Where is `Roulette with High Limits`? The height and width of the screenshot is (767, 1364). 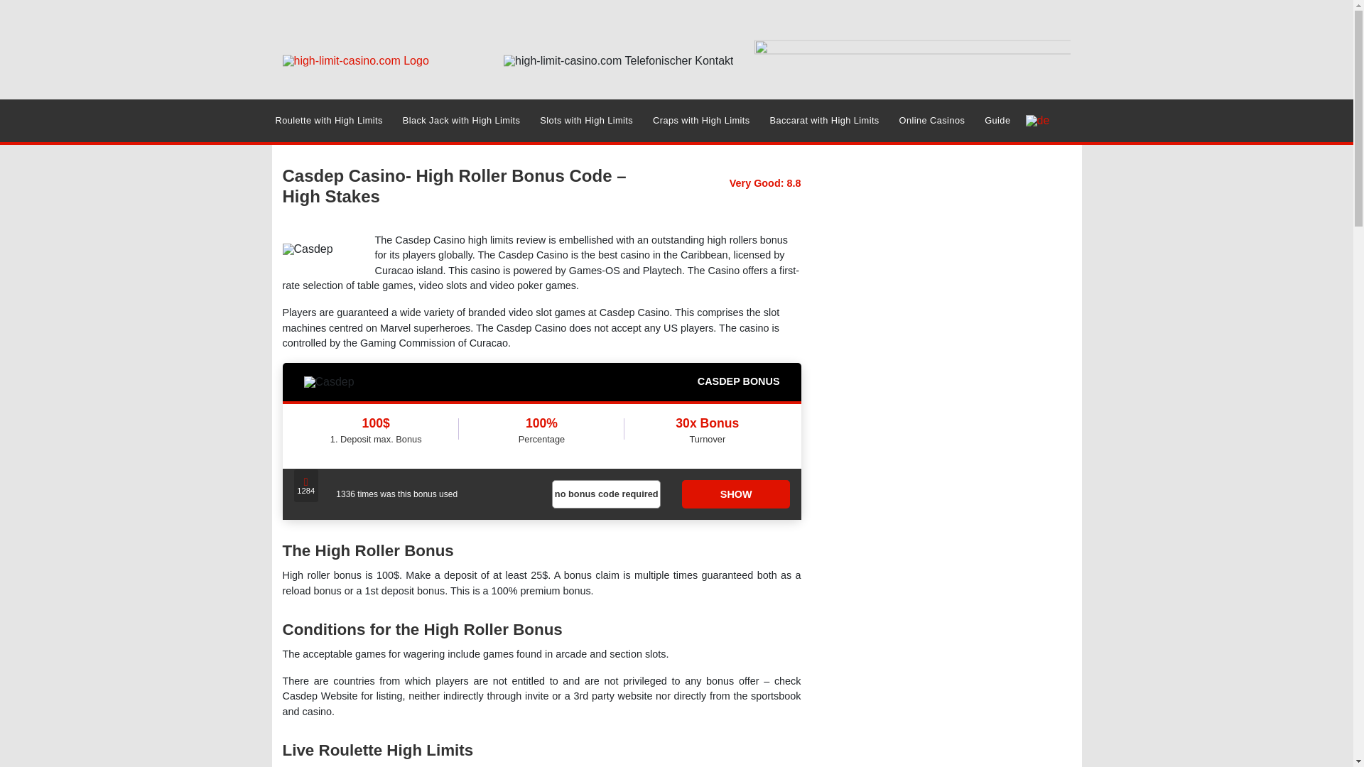
Roulette with High Limits is located at coordinates (328, 121).